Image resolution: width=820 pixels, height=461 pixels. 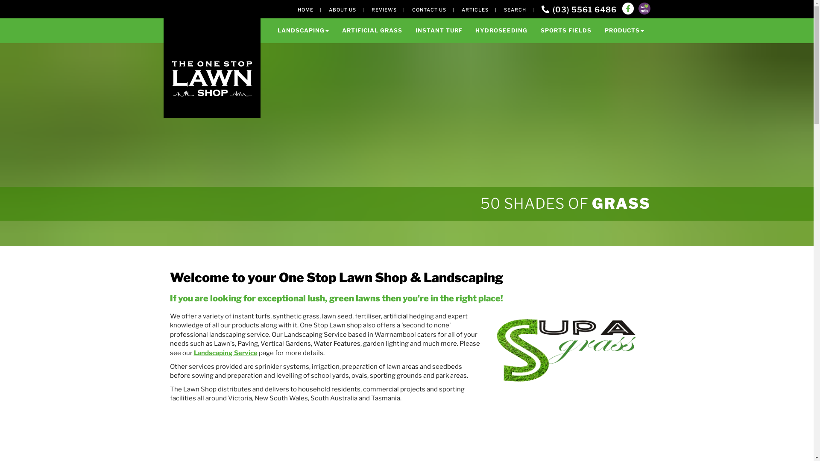 What do you see at coordinates (305, 10) in the screenshot?
I see `HOME` at bounding box center [305, 10].